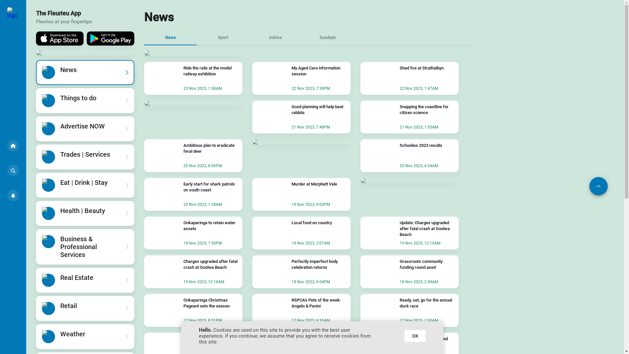 The width and height of the screenshot is (629, 354). I want to click on Eat | Drink | Stay, so click(85, 185).